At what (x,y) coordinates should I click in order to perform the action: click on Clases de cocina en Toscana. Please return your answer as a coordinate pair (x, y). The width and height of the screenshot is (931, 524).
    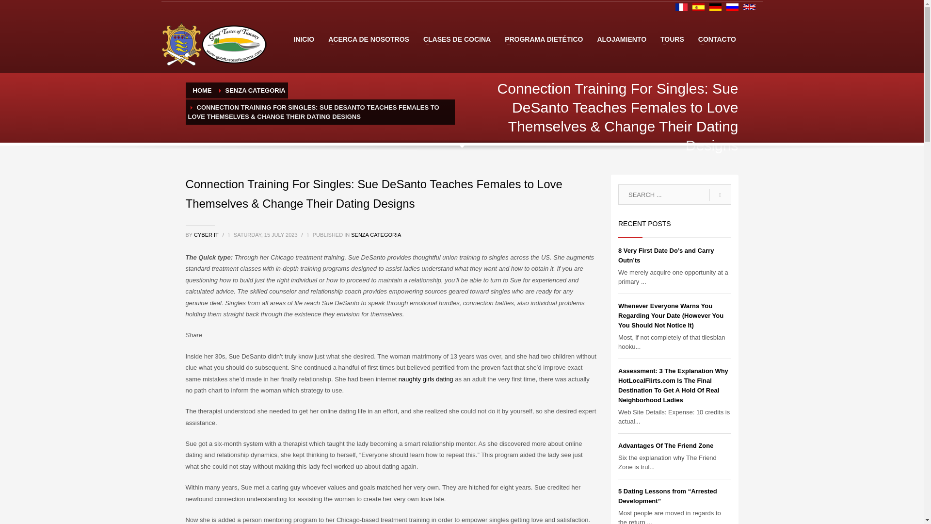
    Looking at the image, I should click on (457, 39).